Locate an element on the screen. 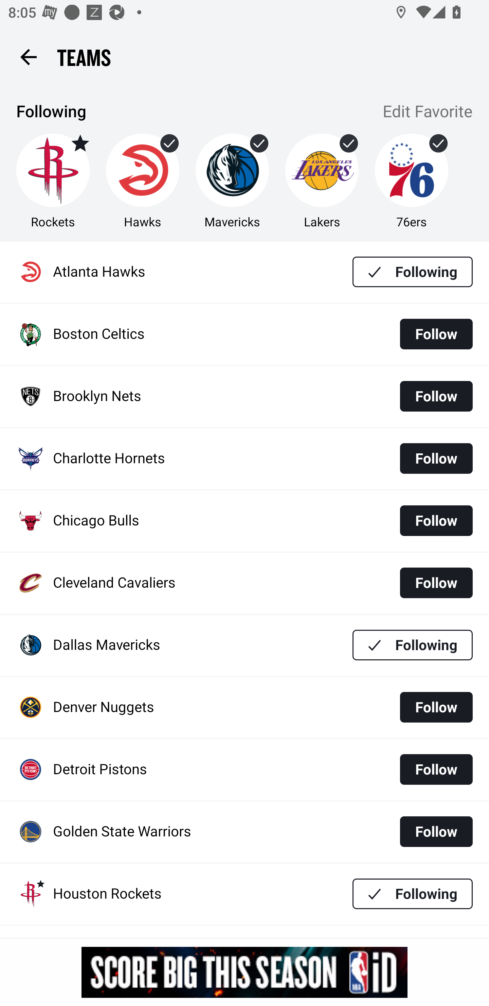  Dallas Mavericks Following is located at coordinates (244, 645).